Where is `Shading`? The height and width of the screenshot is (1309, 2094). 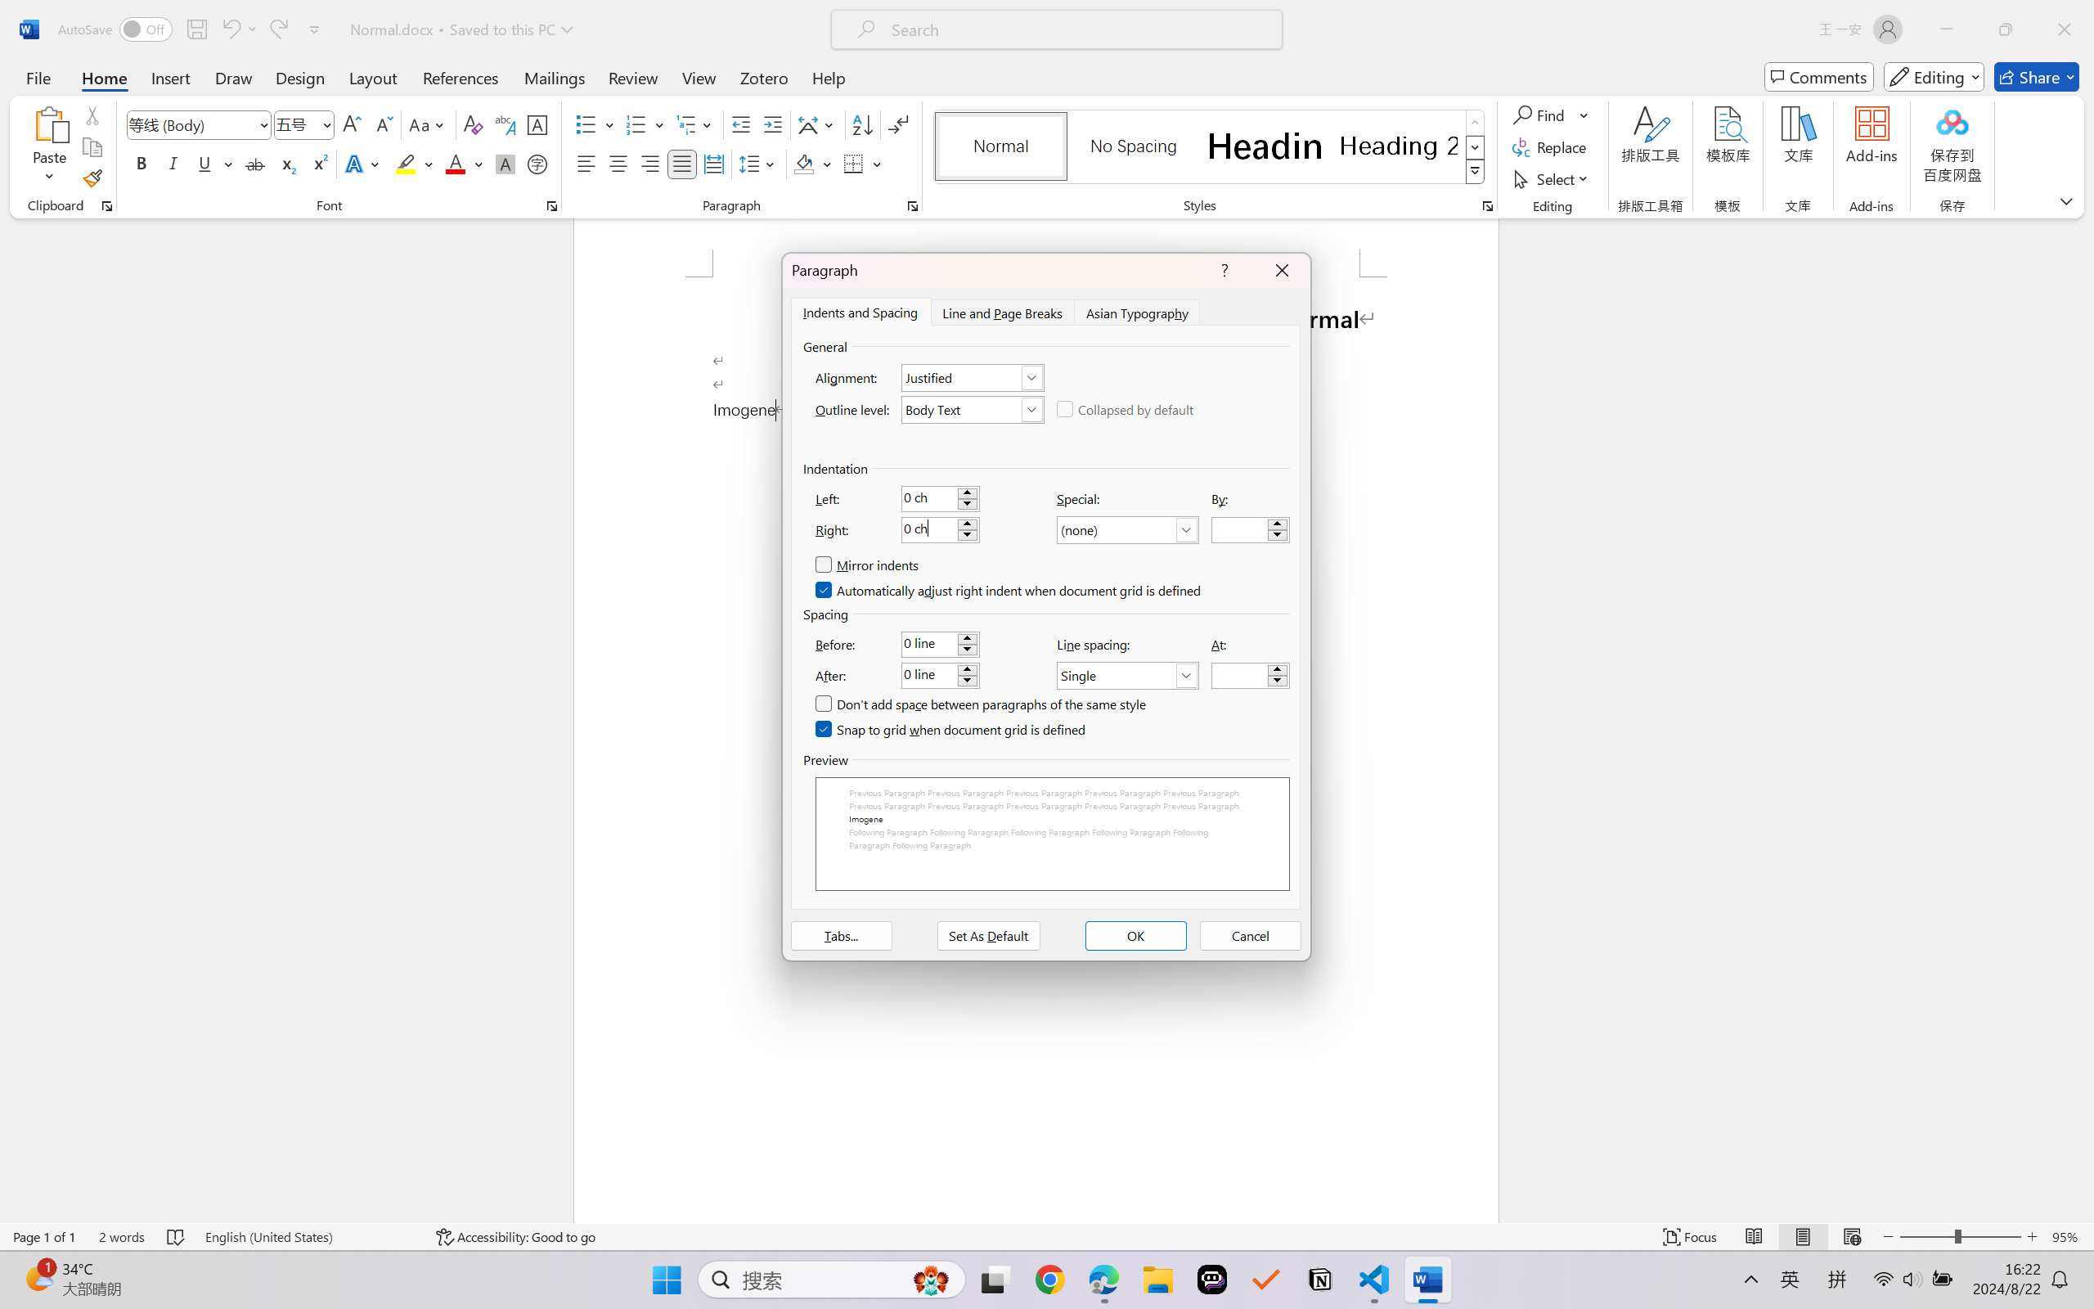 Shading is located at coordinates (813, 164).